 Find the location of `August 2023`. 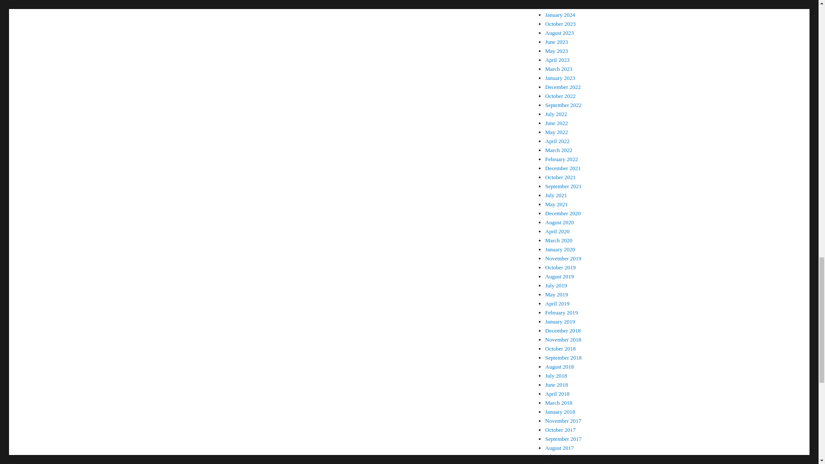

August 2023 is located at coordinates (559, 33).